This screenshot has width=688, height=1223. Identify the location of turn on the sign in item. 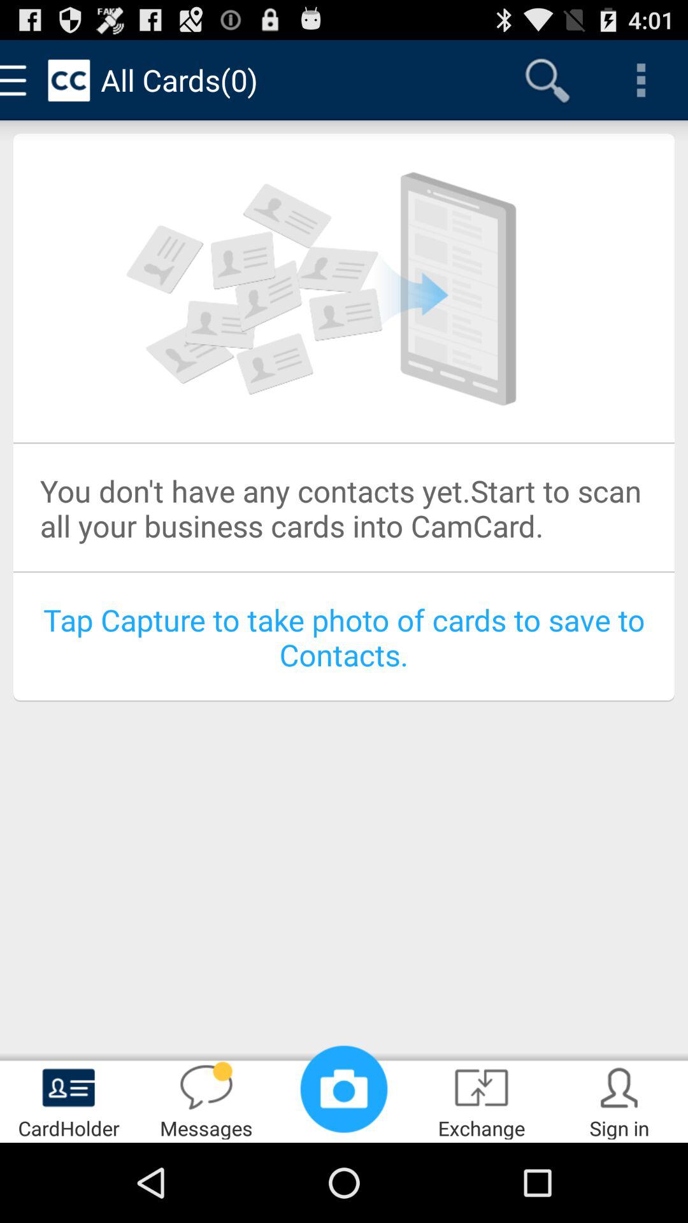
(619, 1099).